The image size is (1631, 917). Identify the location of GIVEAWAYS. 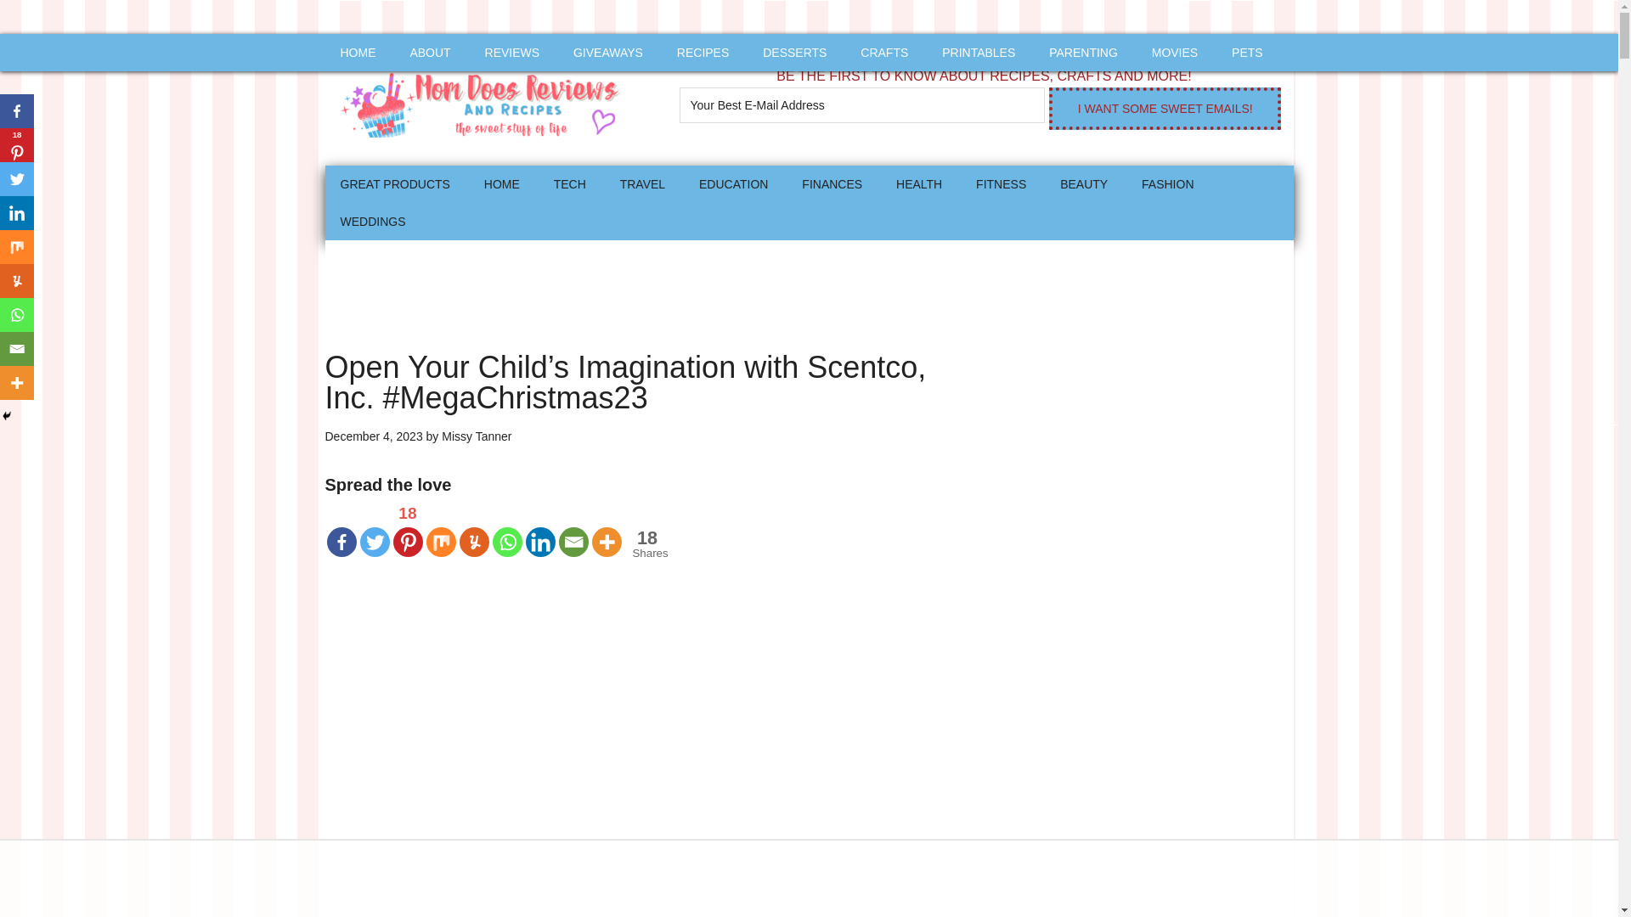
(608, 53).